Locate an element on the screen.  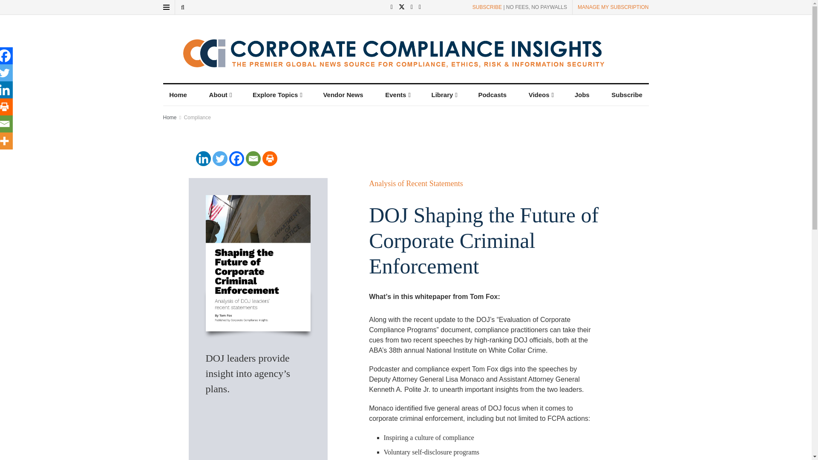
About is located at coordinates (220, 95).